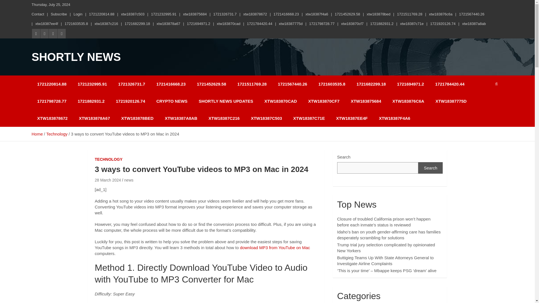 The image size is (539, 303). I want to click on 1721326731.7, so click(225, 14).